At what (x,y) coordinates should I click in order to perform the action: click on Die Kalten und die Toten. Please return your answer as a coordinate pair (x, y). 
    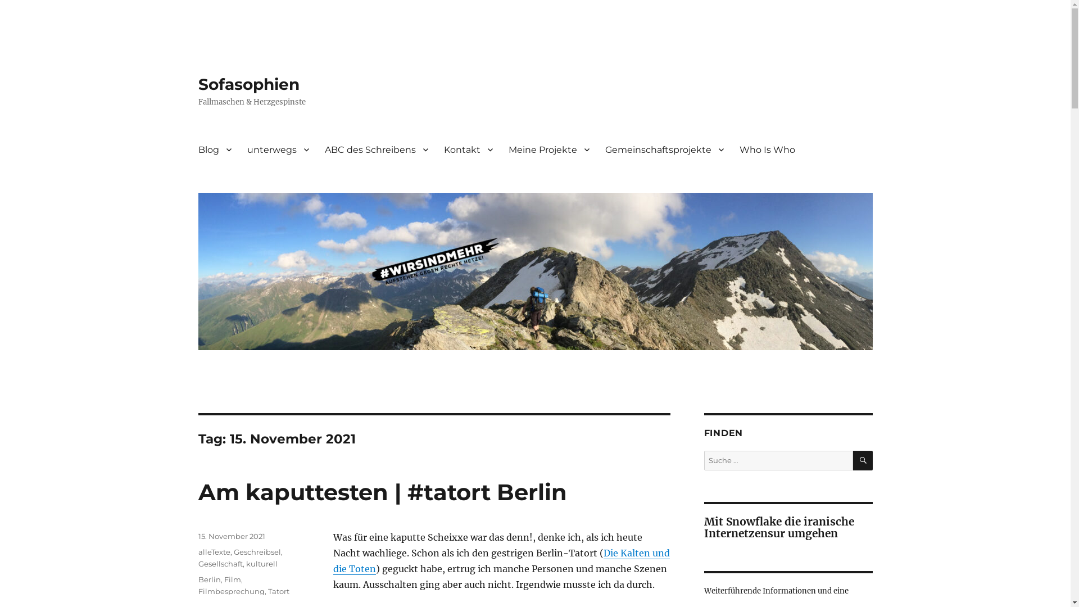
    Looking at the image, I should click on (501, 561).